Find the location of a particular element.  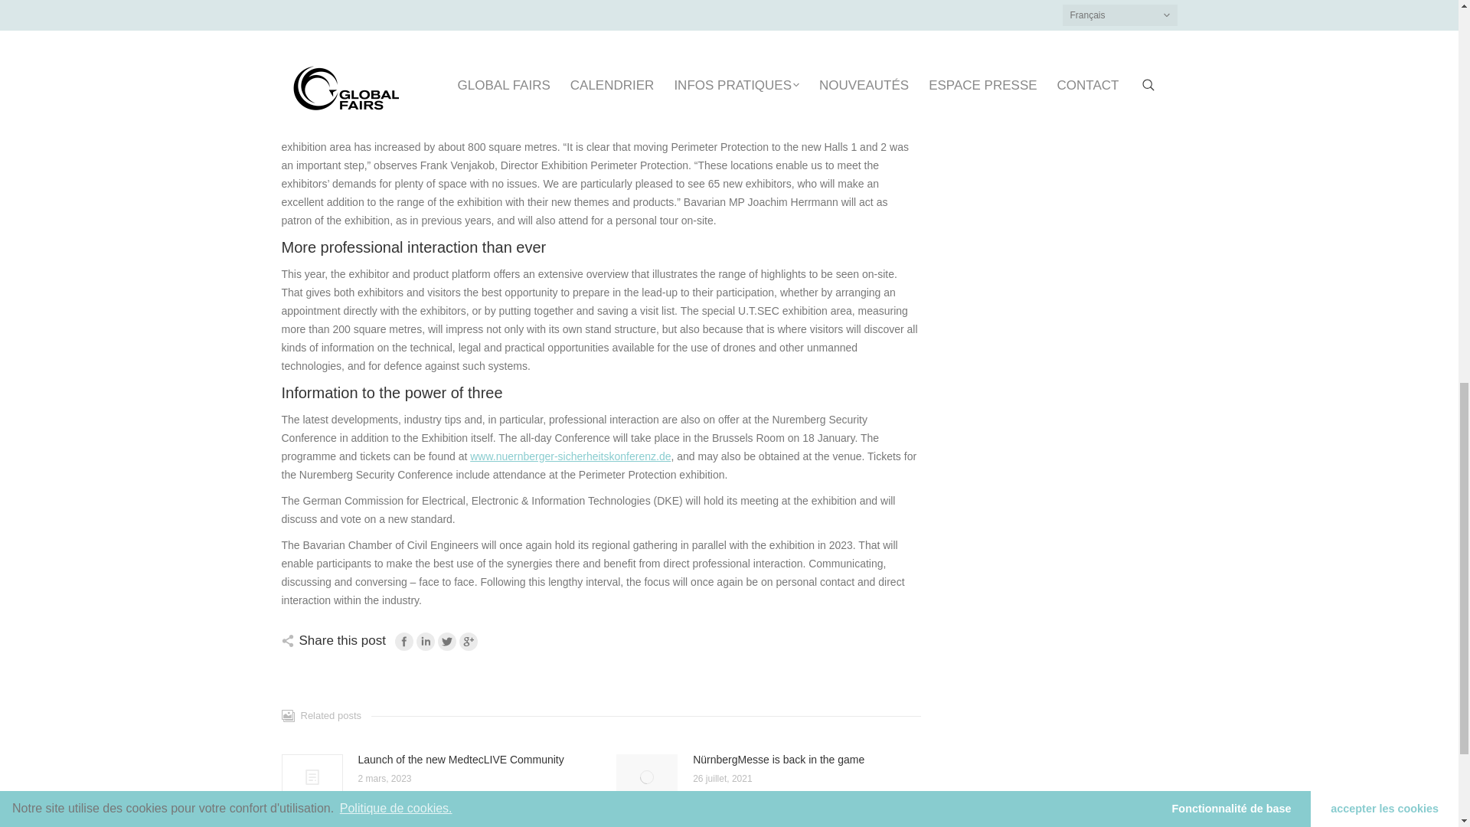

Facebook is located at coordinates (404, 642).